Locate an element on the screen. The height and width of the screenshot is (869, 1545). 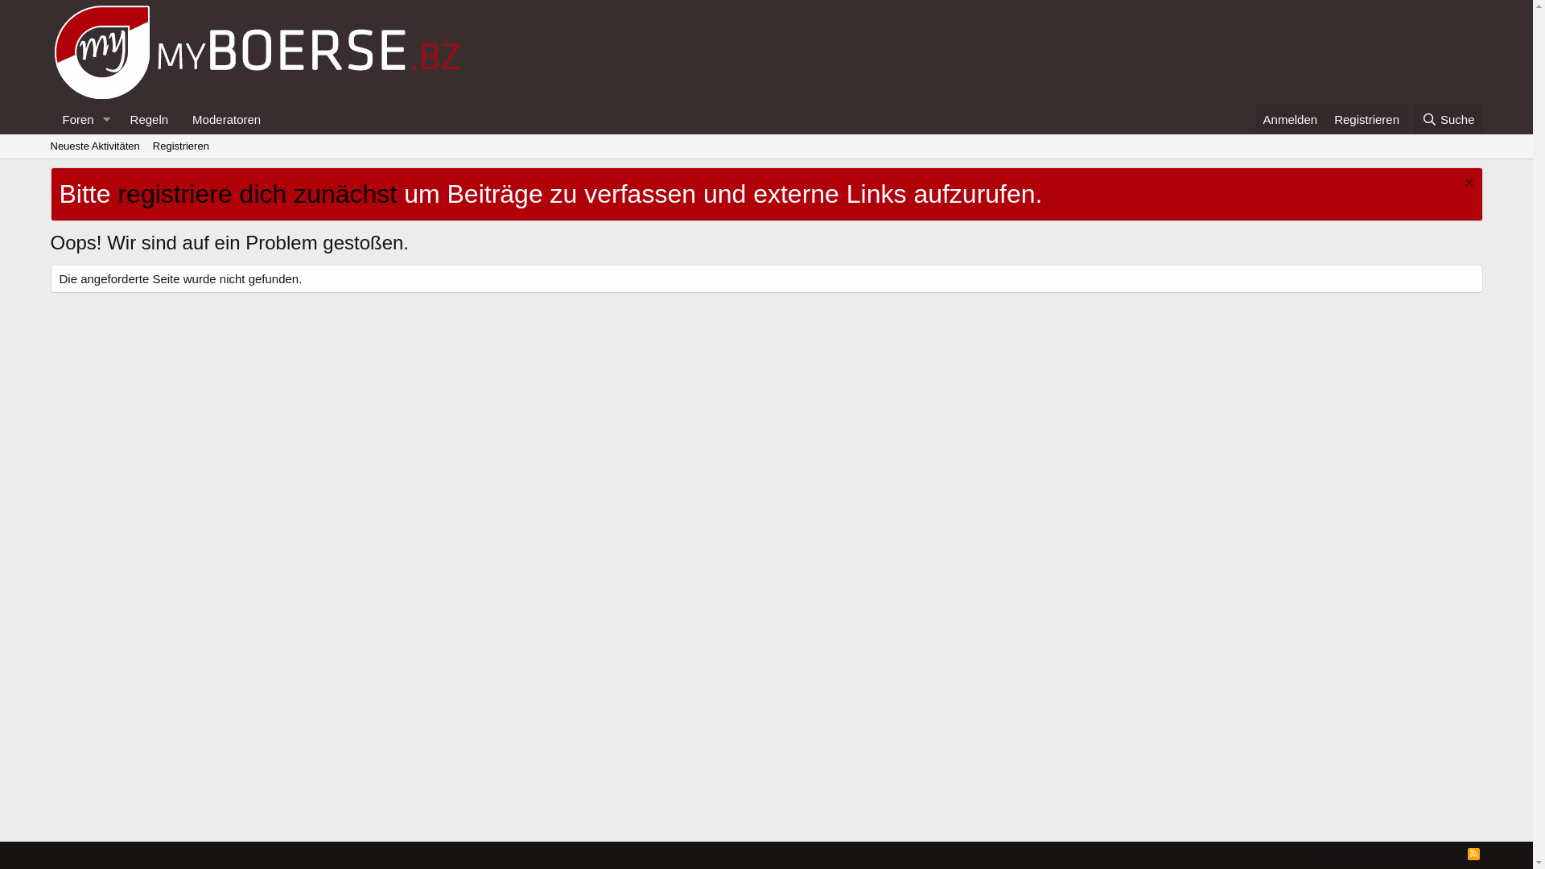
Regeln is located at coordinates (150, 119).